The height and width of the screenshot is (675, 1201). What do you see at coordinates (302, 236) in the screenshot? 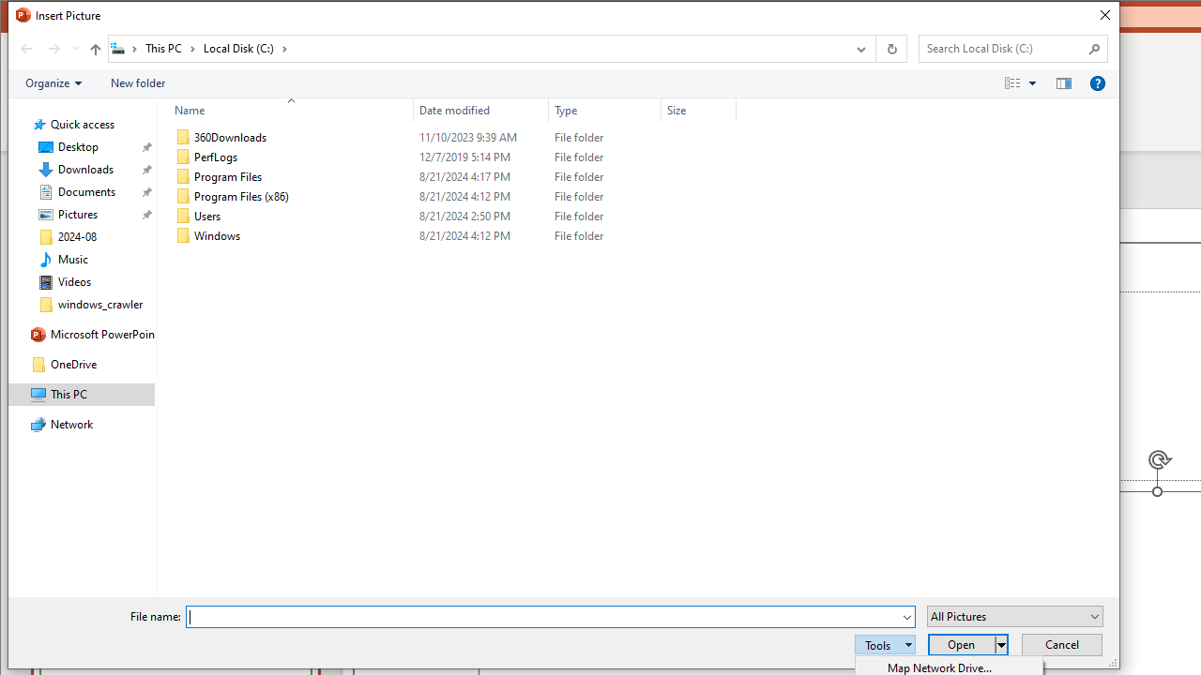
I see `Name` at bounding box center [302, 236].